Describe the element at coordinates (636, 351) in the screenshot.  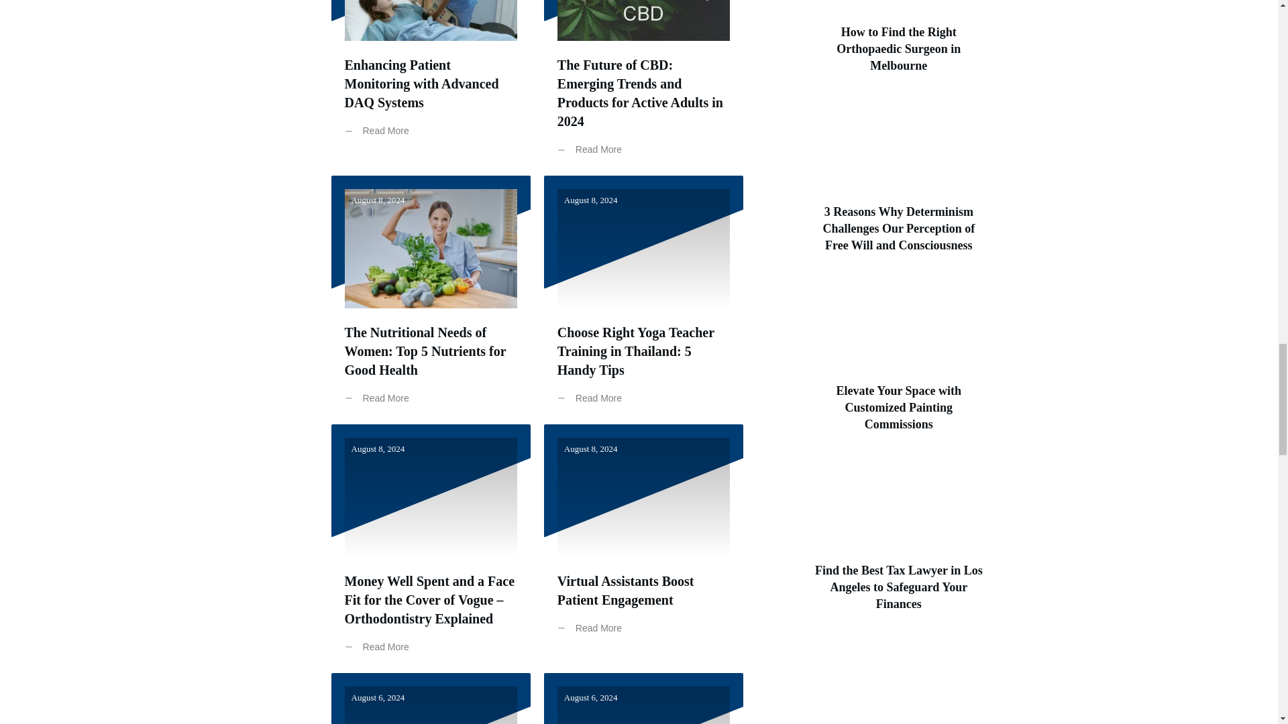
I see `Choose Right Yoga Teacher Training in Thailand: 5 Handy Tips` at that location.